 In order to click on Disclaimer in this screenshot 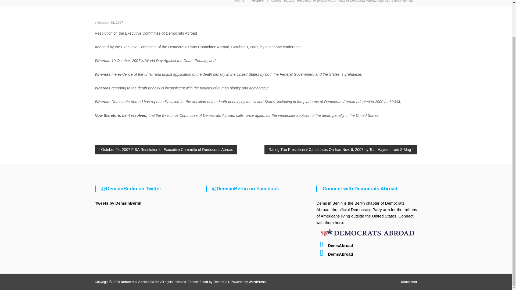, I will do `click(409, 282)`.